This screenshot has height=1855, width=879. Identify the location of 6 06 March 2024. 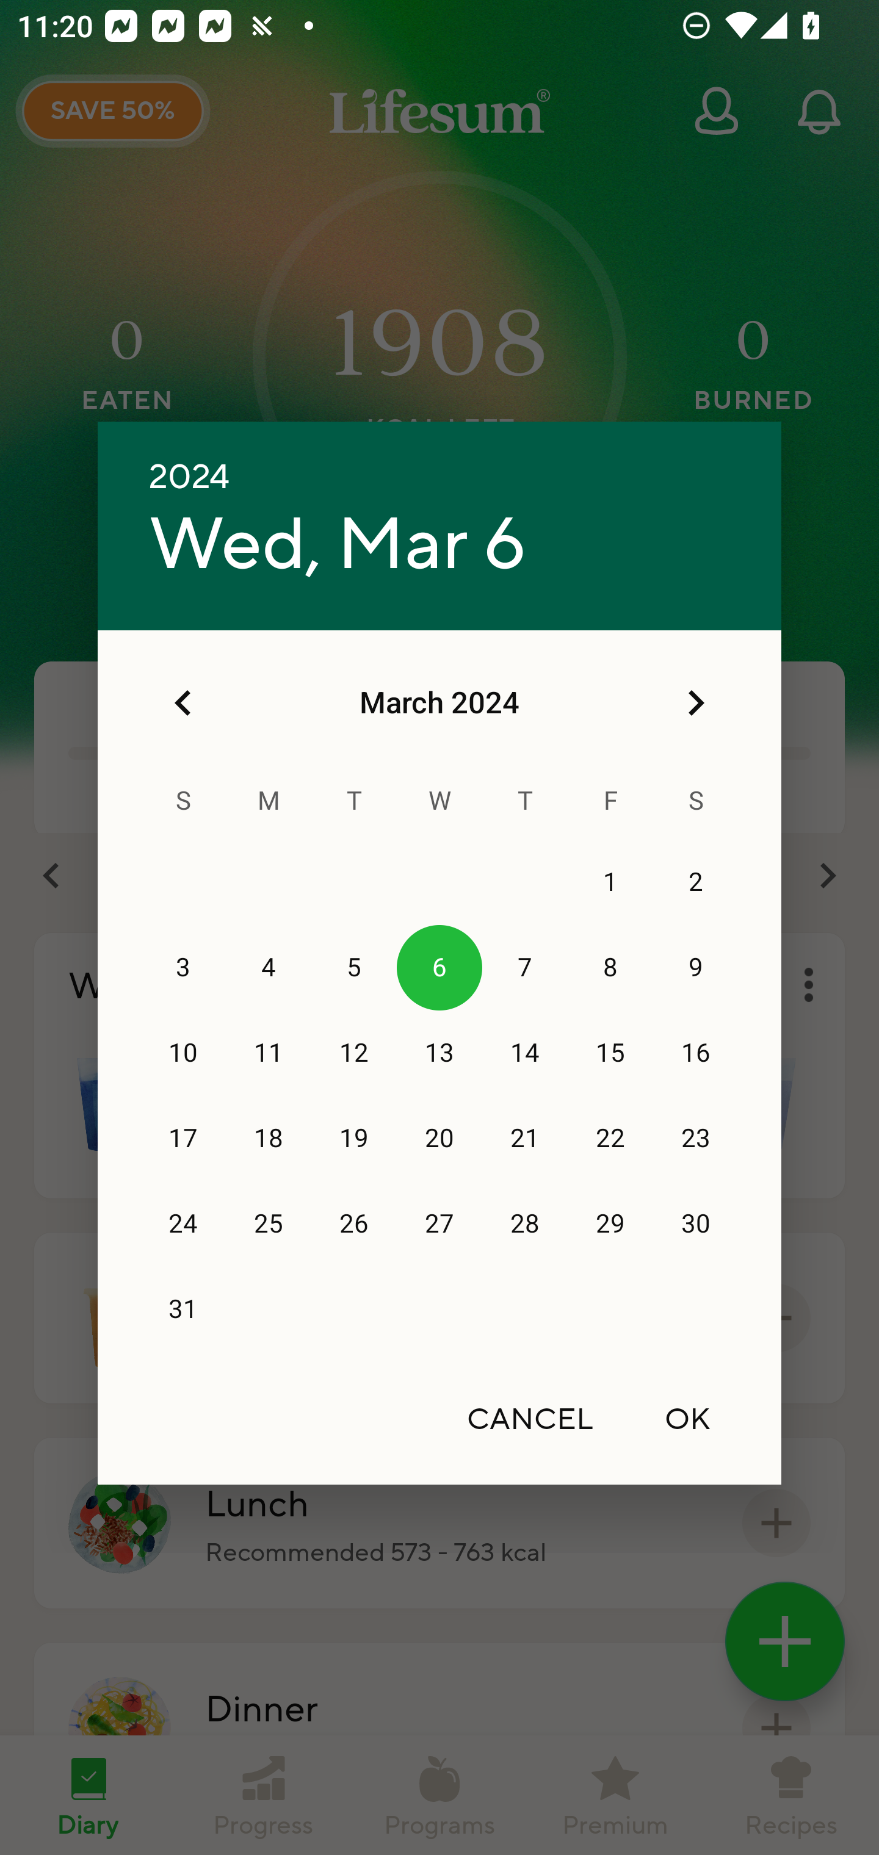
(440, 968).